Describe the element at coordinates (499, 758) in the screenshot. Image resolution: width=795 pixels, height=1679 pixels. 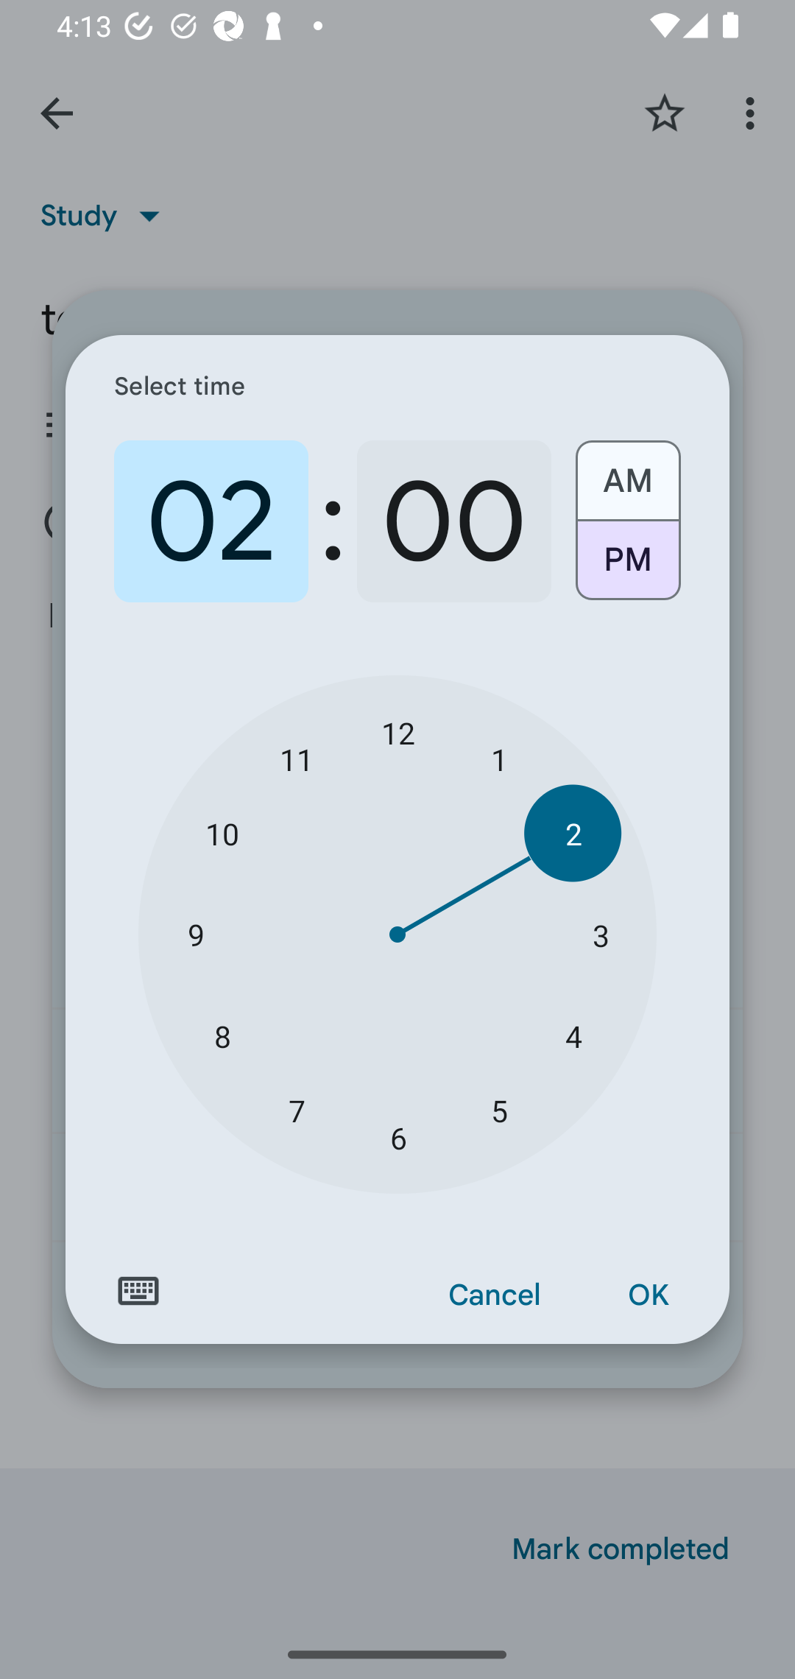
I see `1 1 o'clock` at that location.